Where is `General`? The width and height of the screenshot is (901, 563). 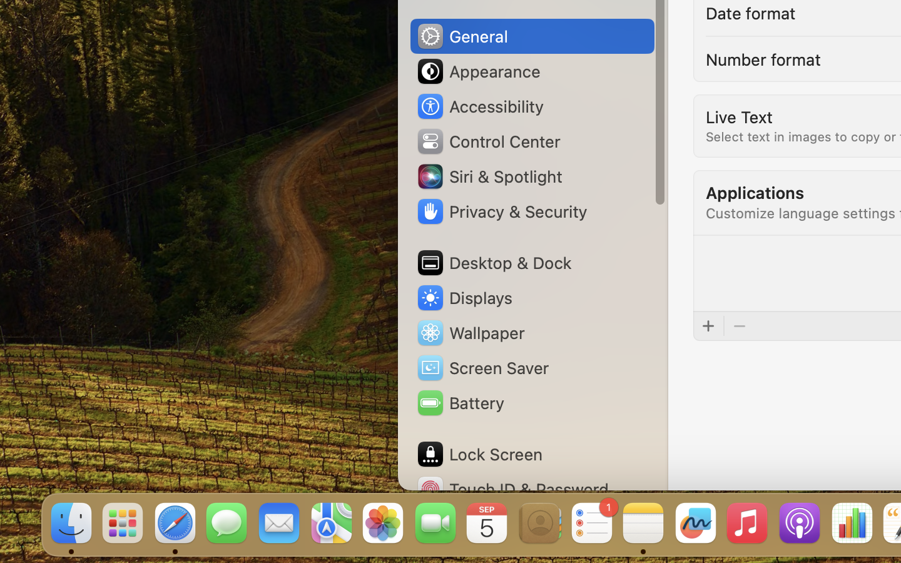 General is located at coordinates (462, 36).